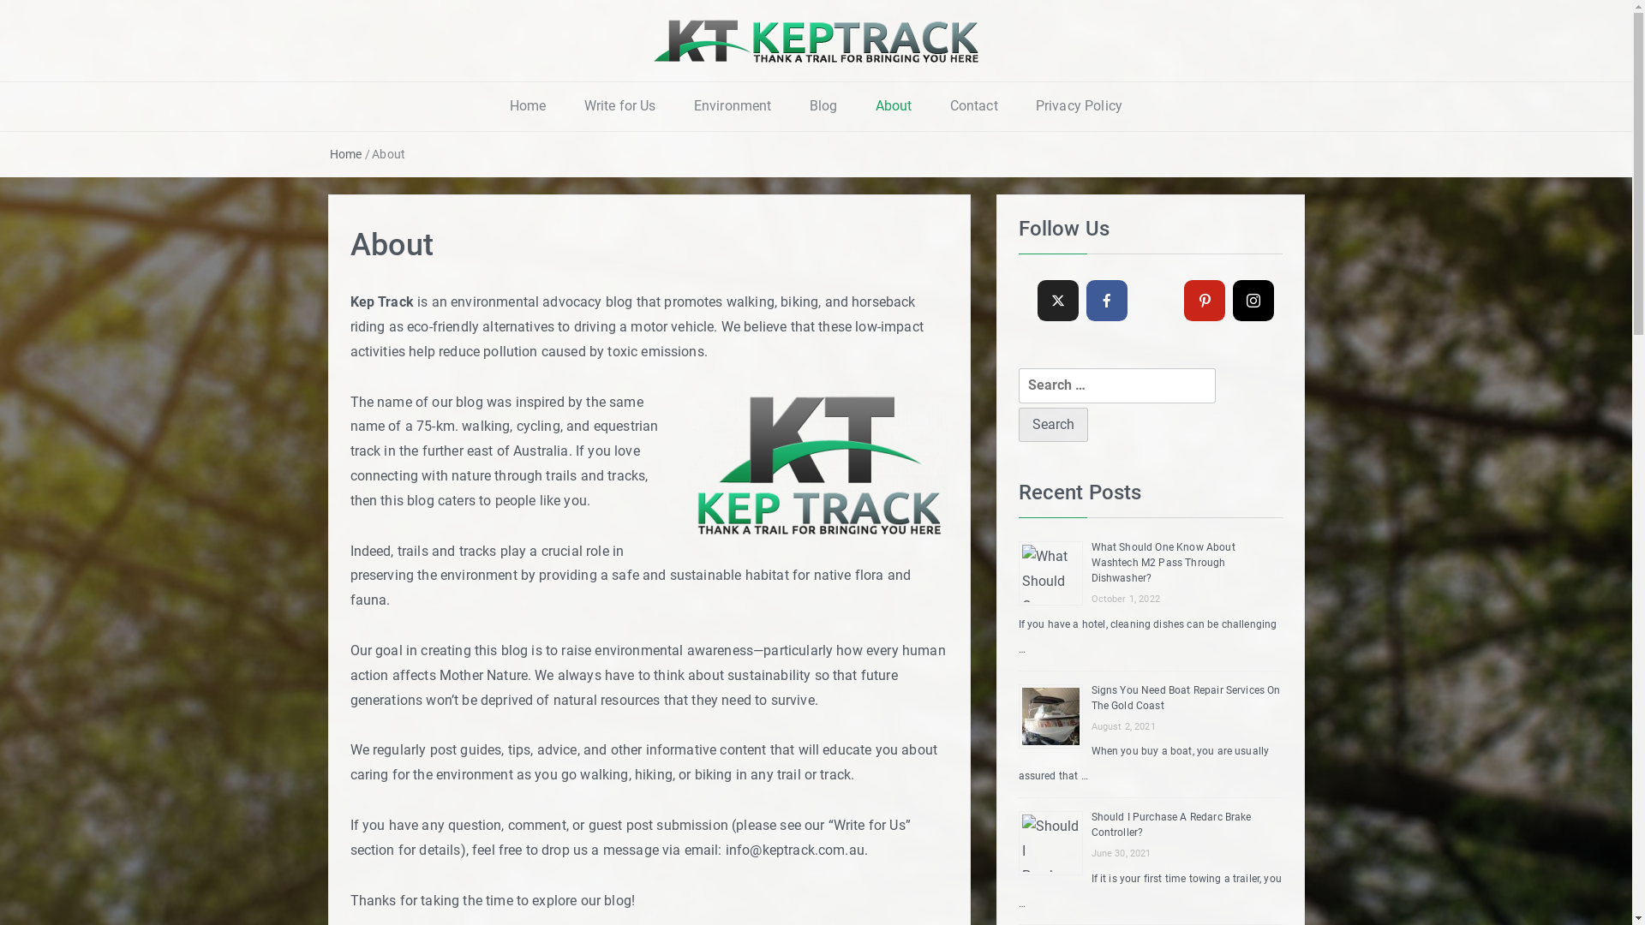  I want to click on Search, so click(1052, 425).